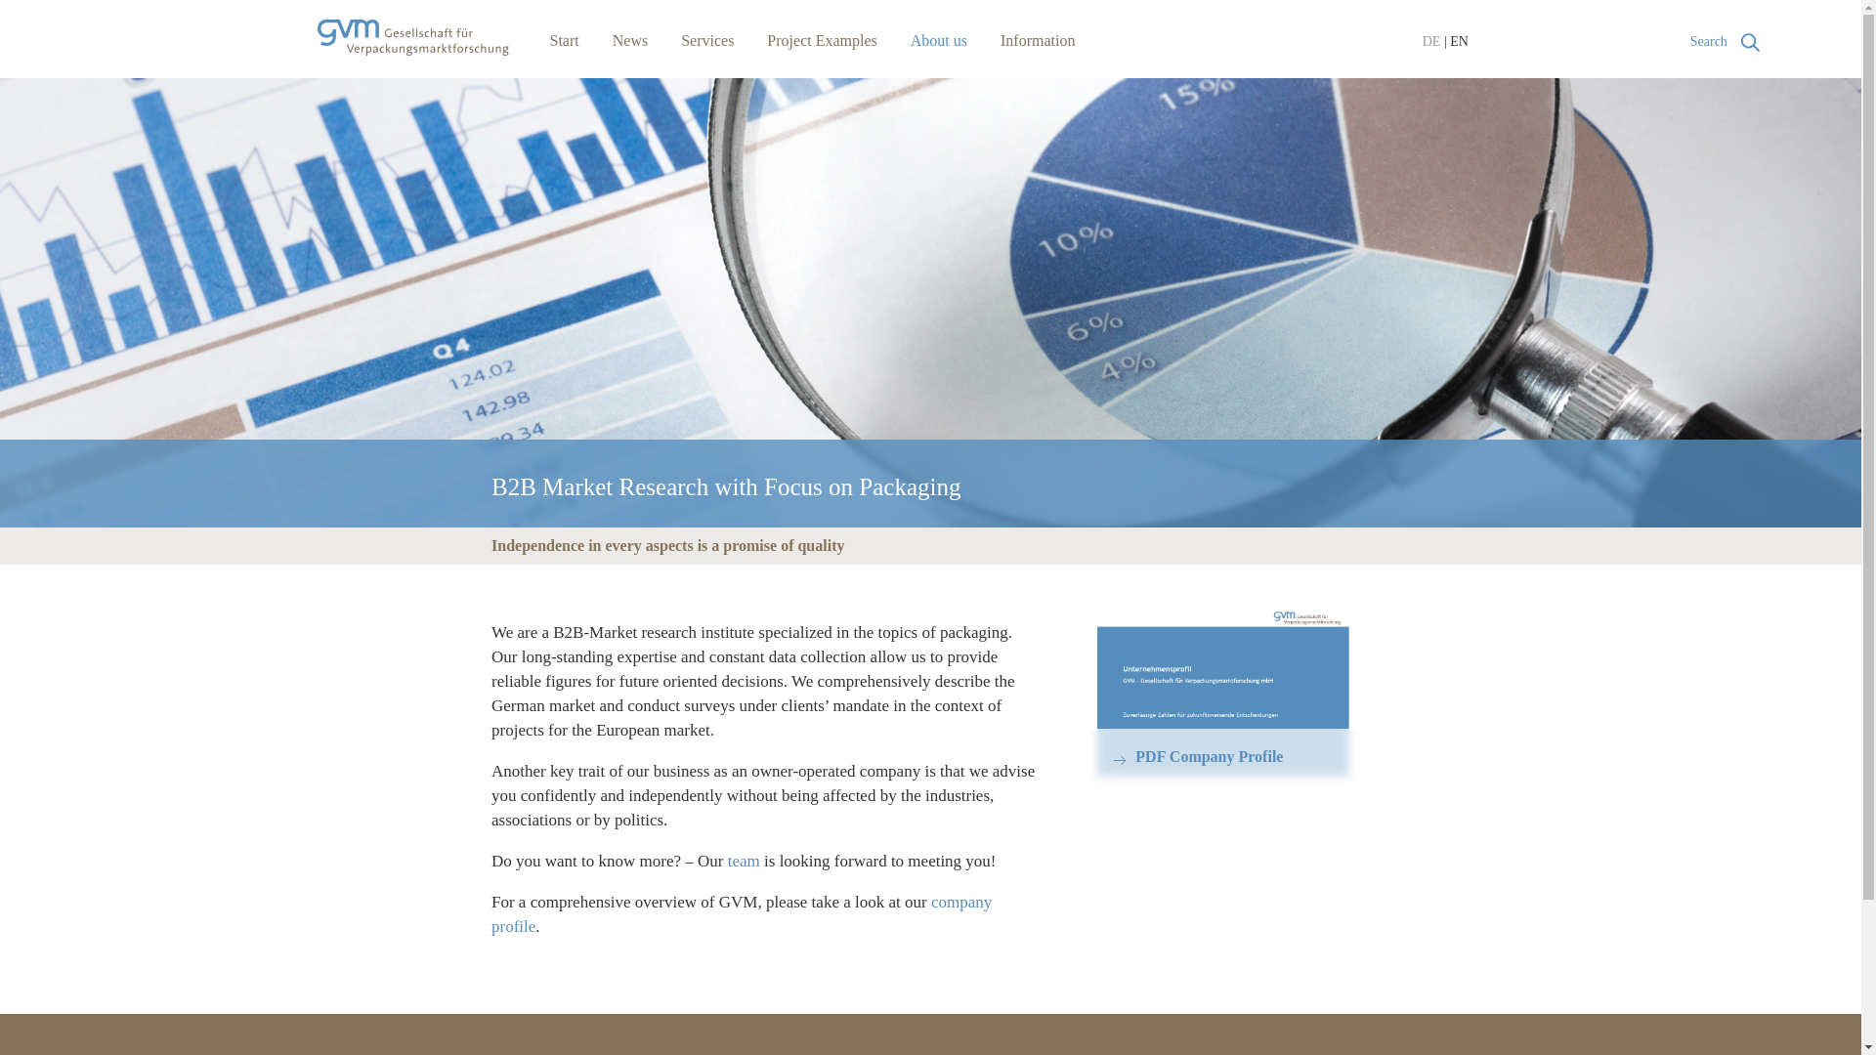 The width and height of the screenshot is (1876, 1055). What do you see at coordinates (1460, 41) in the screenshot?
I see `EN` at bounding box center [1460, 41].